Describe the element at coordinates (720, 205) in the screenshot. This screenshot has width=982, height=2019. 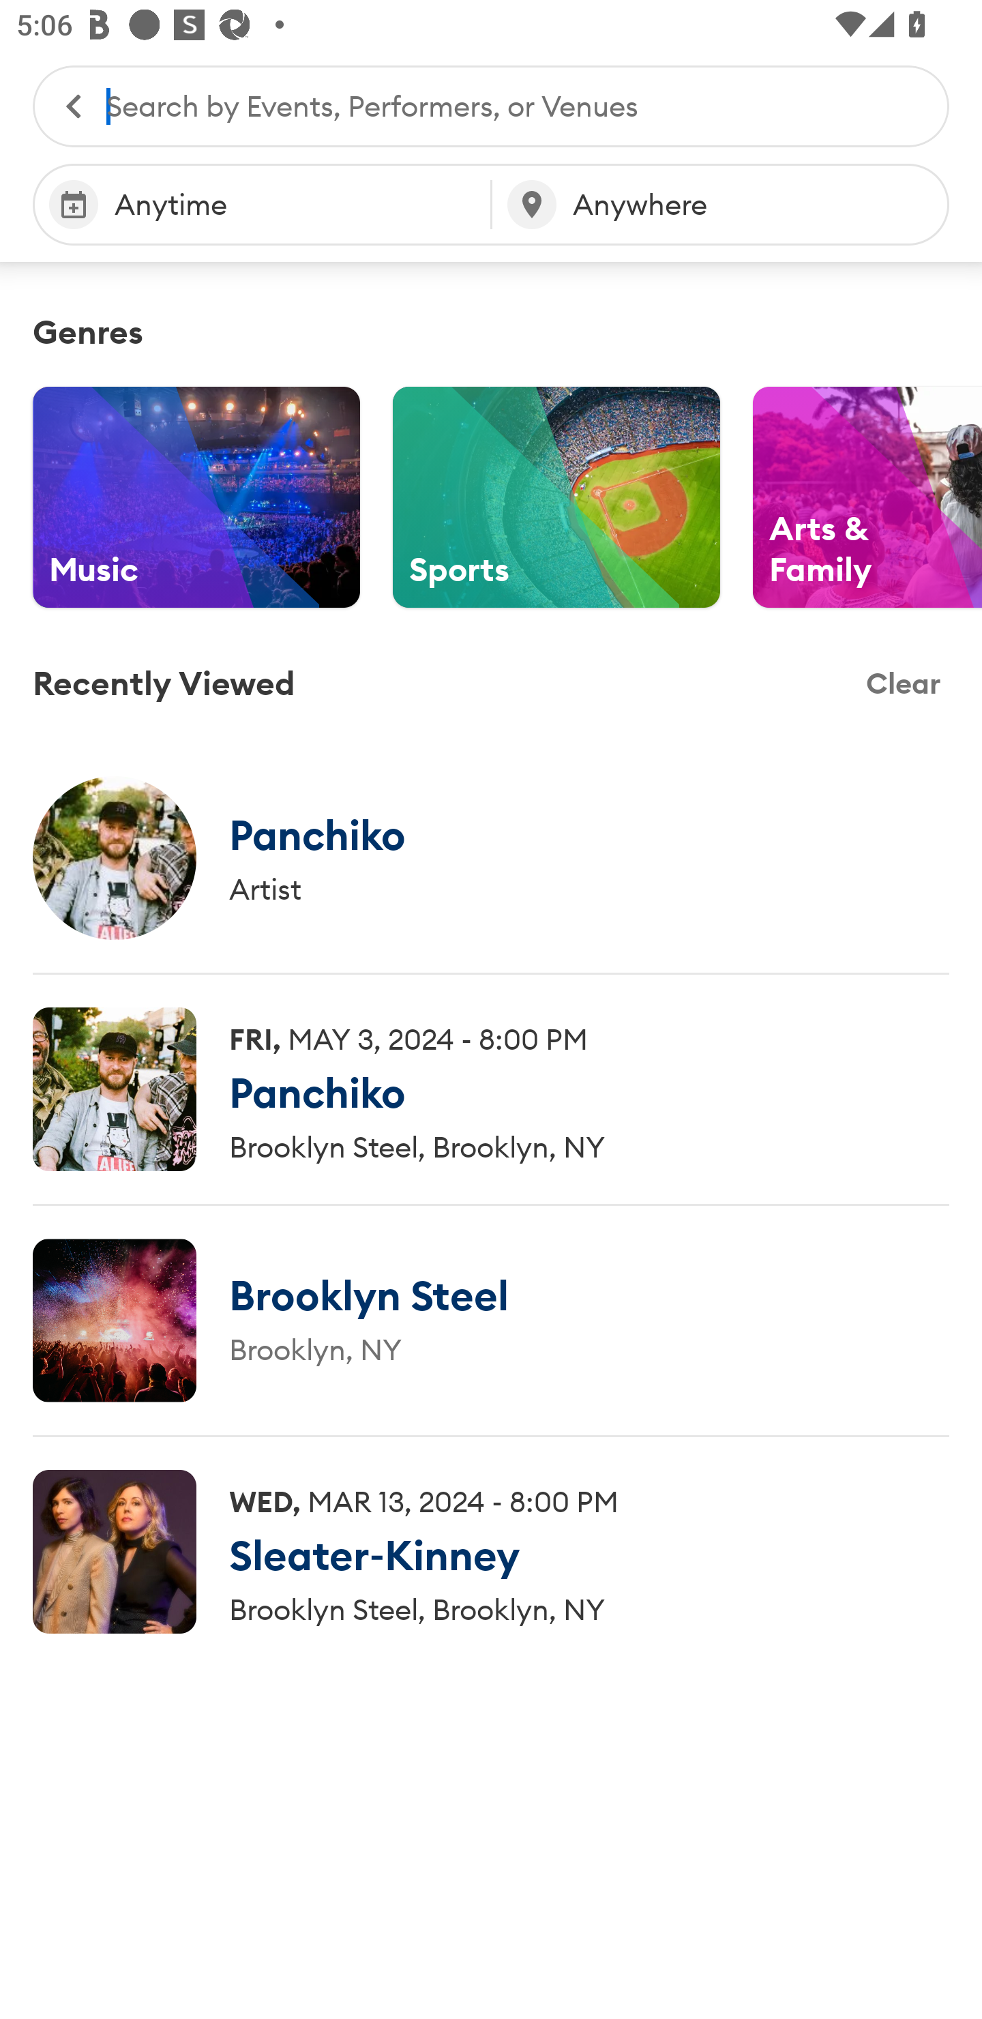
I see `Anywhere` at that location.